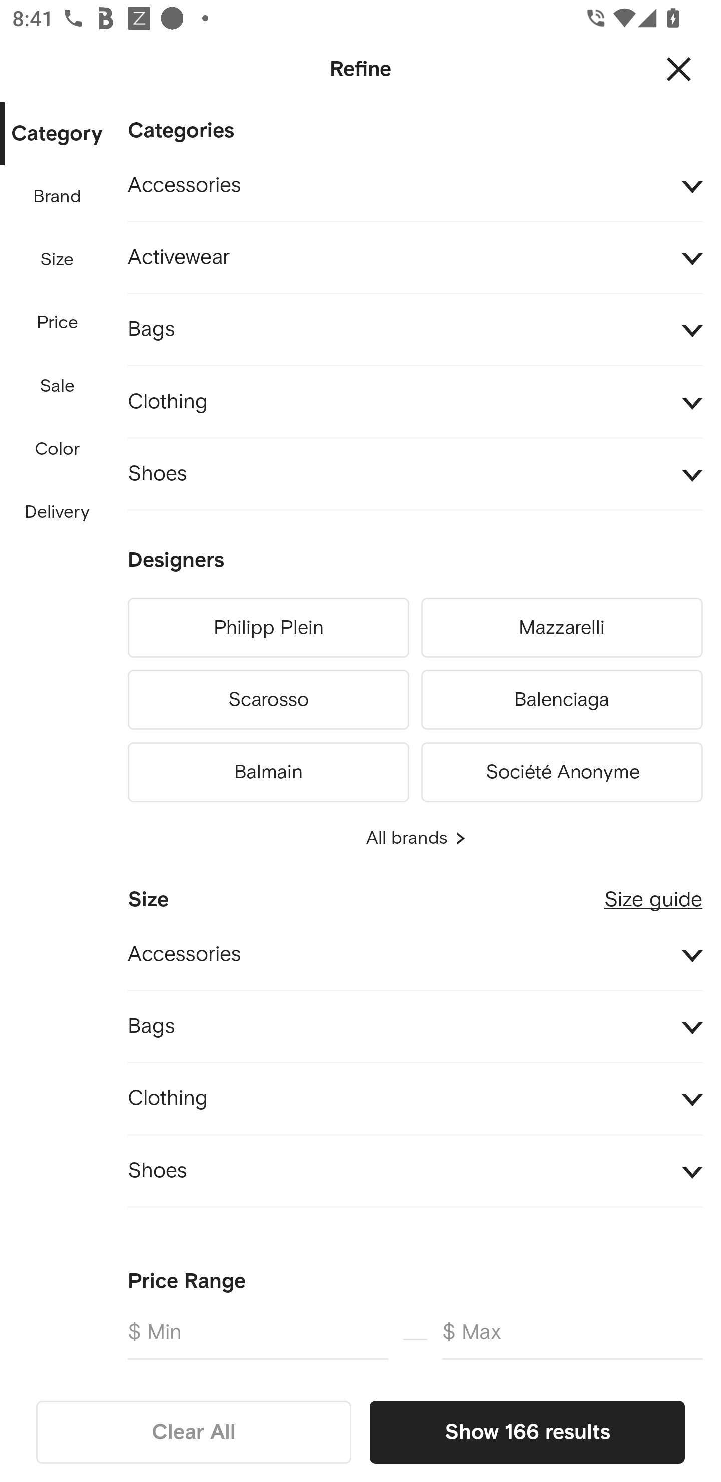  Describe the element at coordinates (257, 1339) in the screenshot. I see `$ Min` at that location.